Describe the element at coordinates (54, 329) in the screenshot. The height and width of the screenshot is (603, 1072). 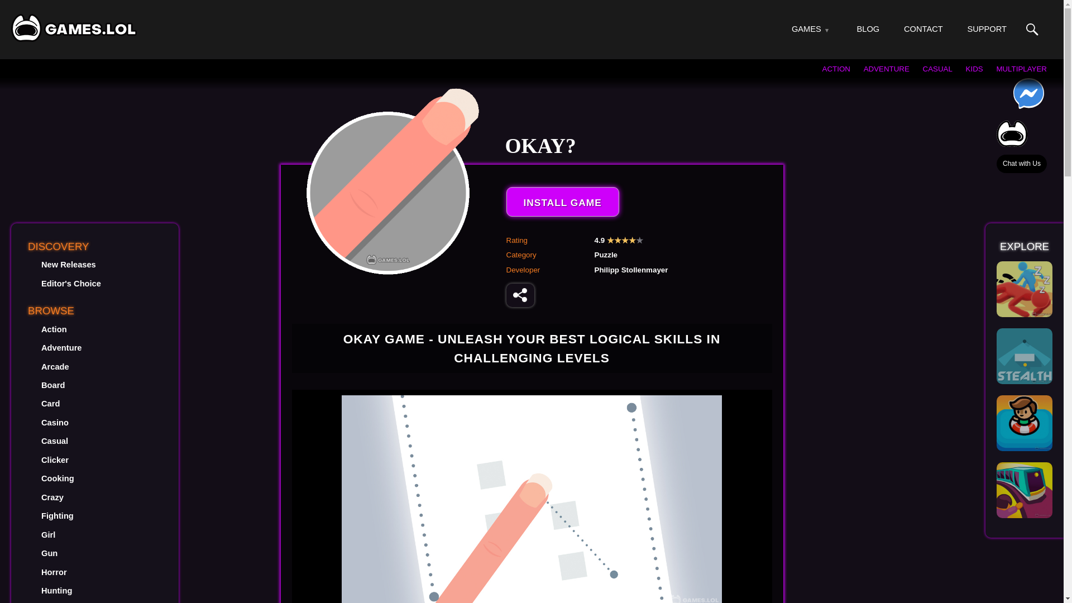
I see `Action` at that location.